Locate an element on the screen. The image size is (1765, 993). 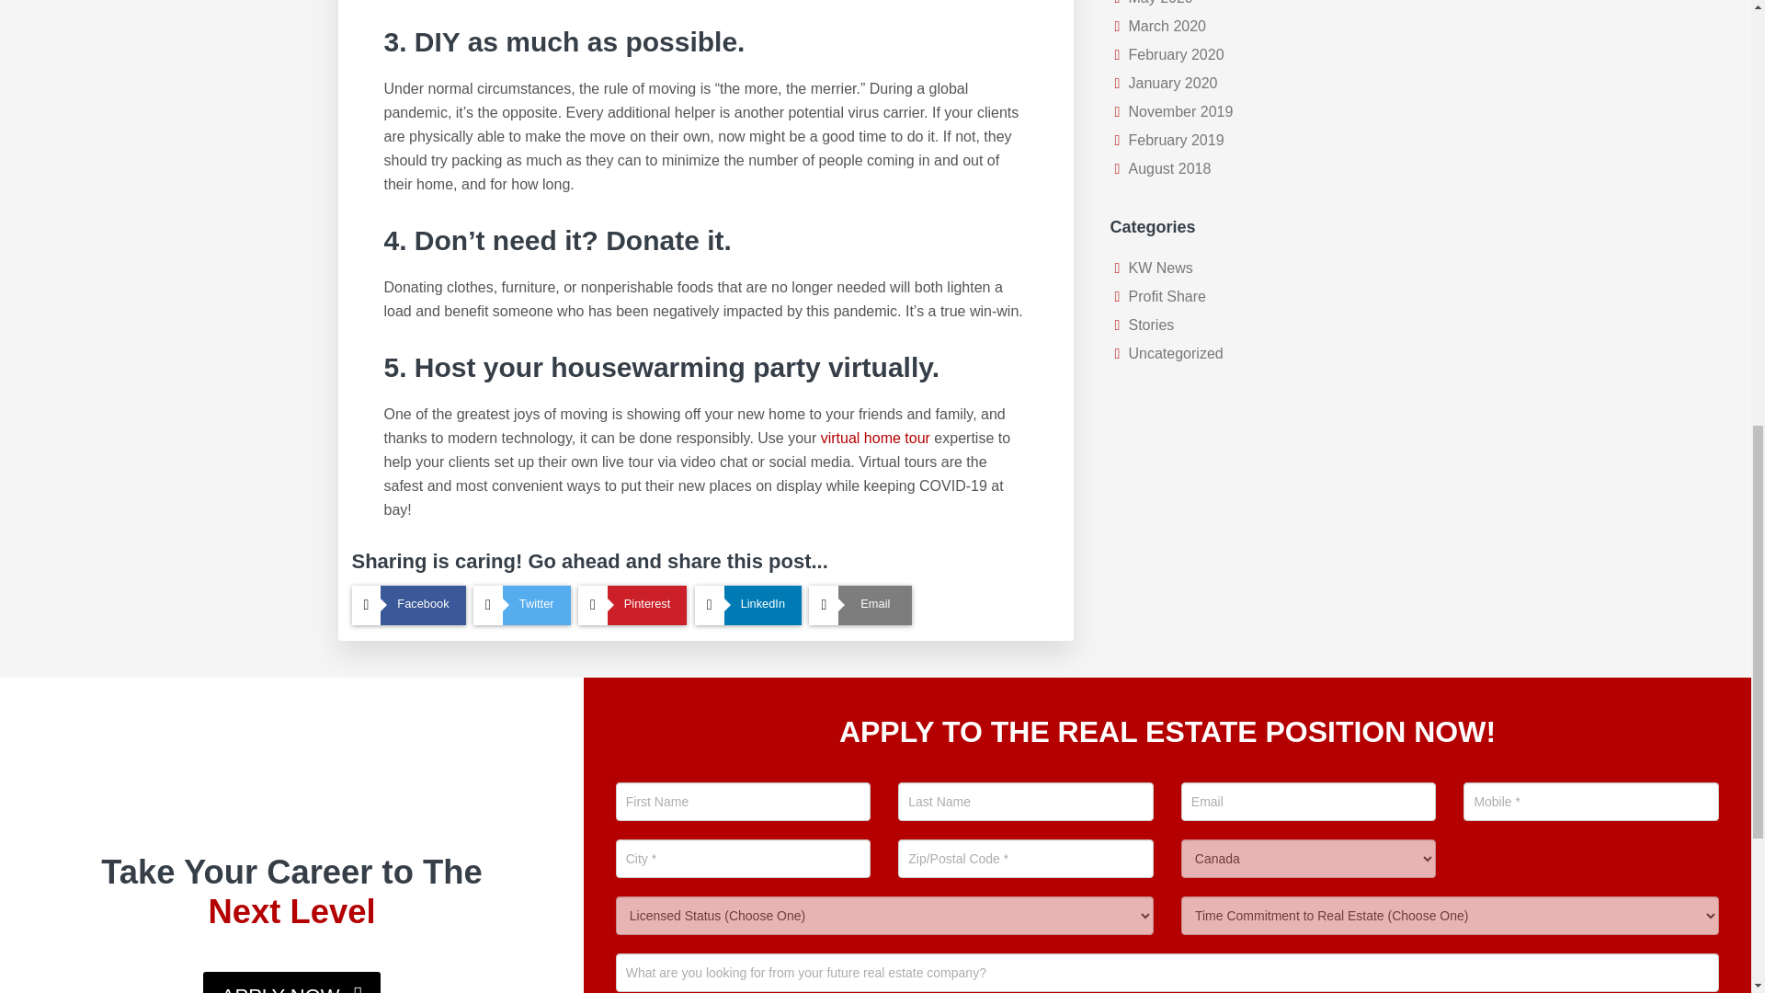
Facebook is located at coordinates (408, 605).